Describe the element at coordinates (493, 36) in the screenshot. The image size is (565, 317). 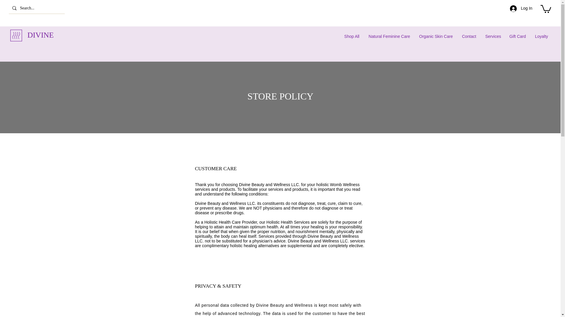
I see `Services` at that location.